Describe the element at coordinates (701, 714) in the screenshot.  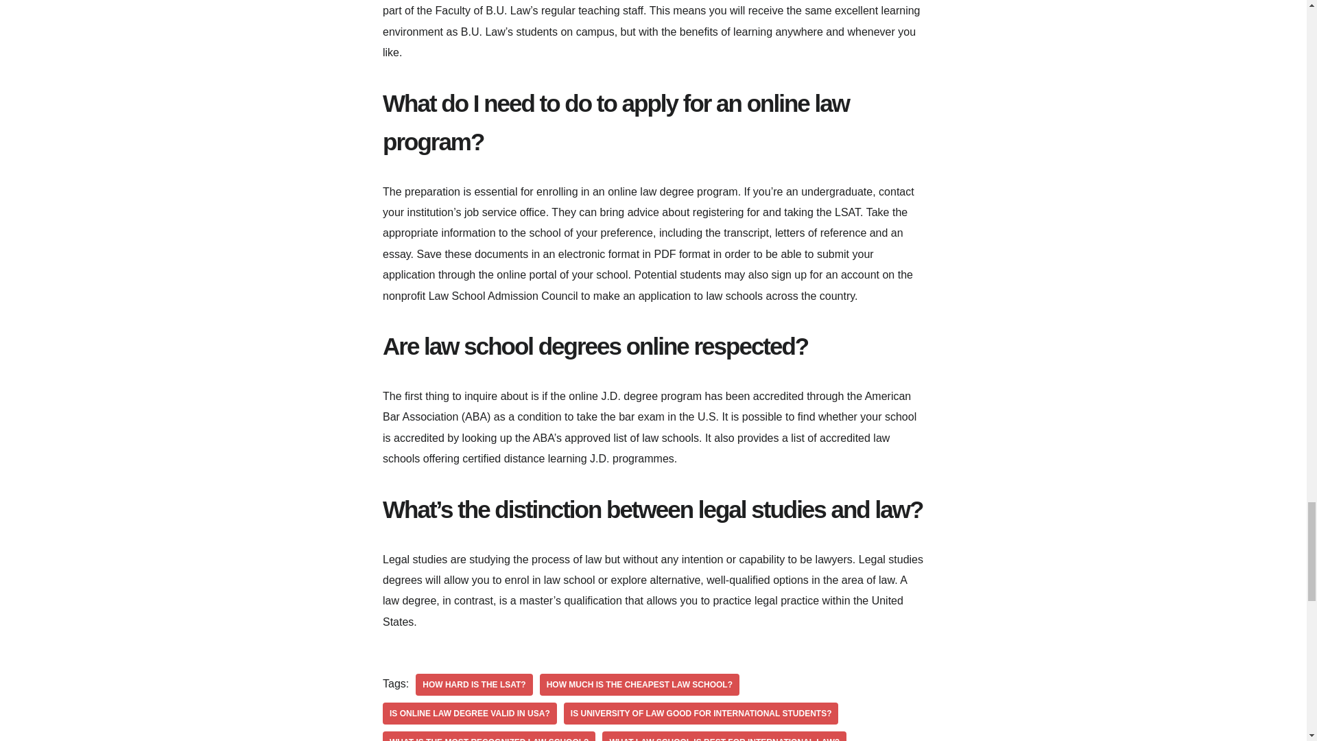
I see `IS UNIVERSITY OF LAW GOOD FOR INTERNATIONAL STUDENTS?` at that location.